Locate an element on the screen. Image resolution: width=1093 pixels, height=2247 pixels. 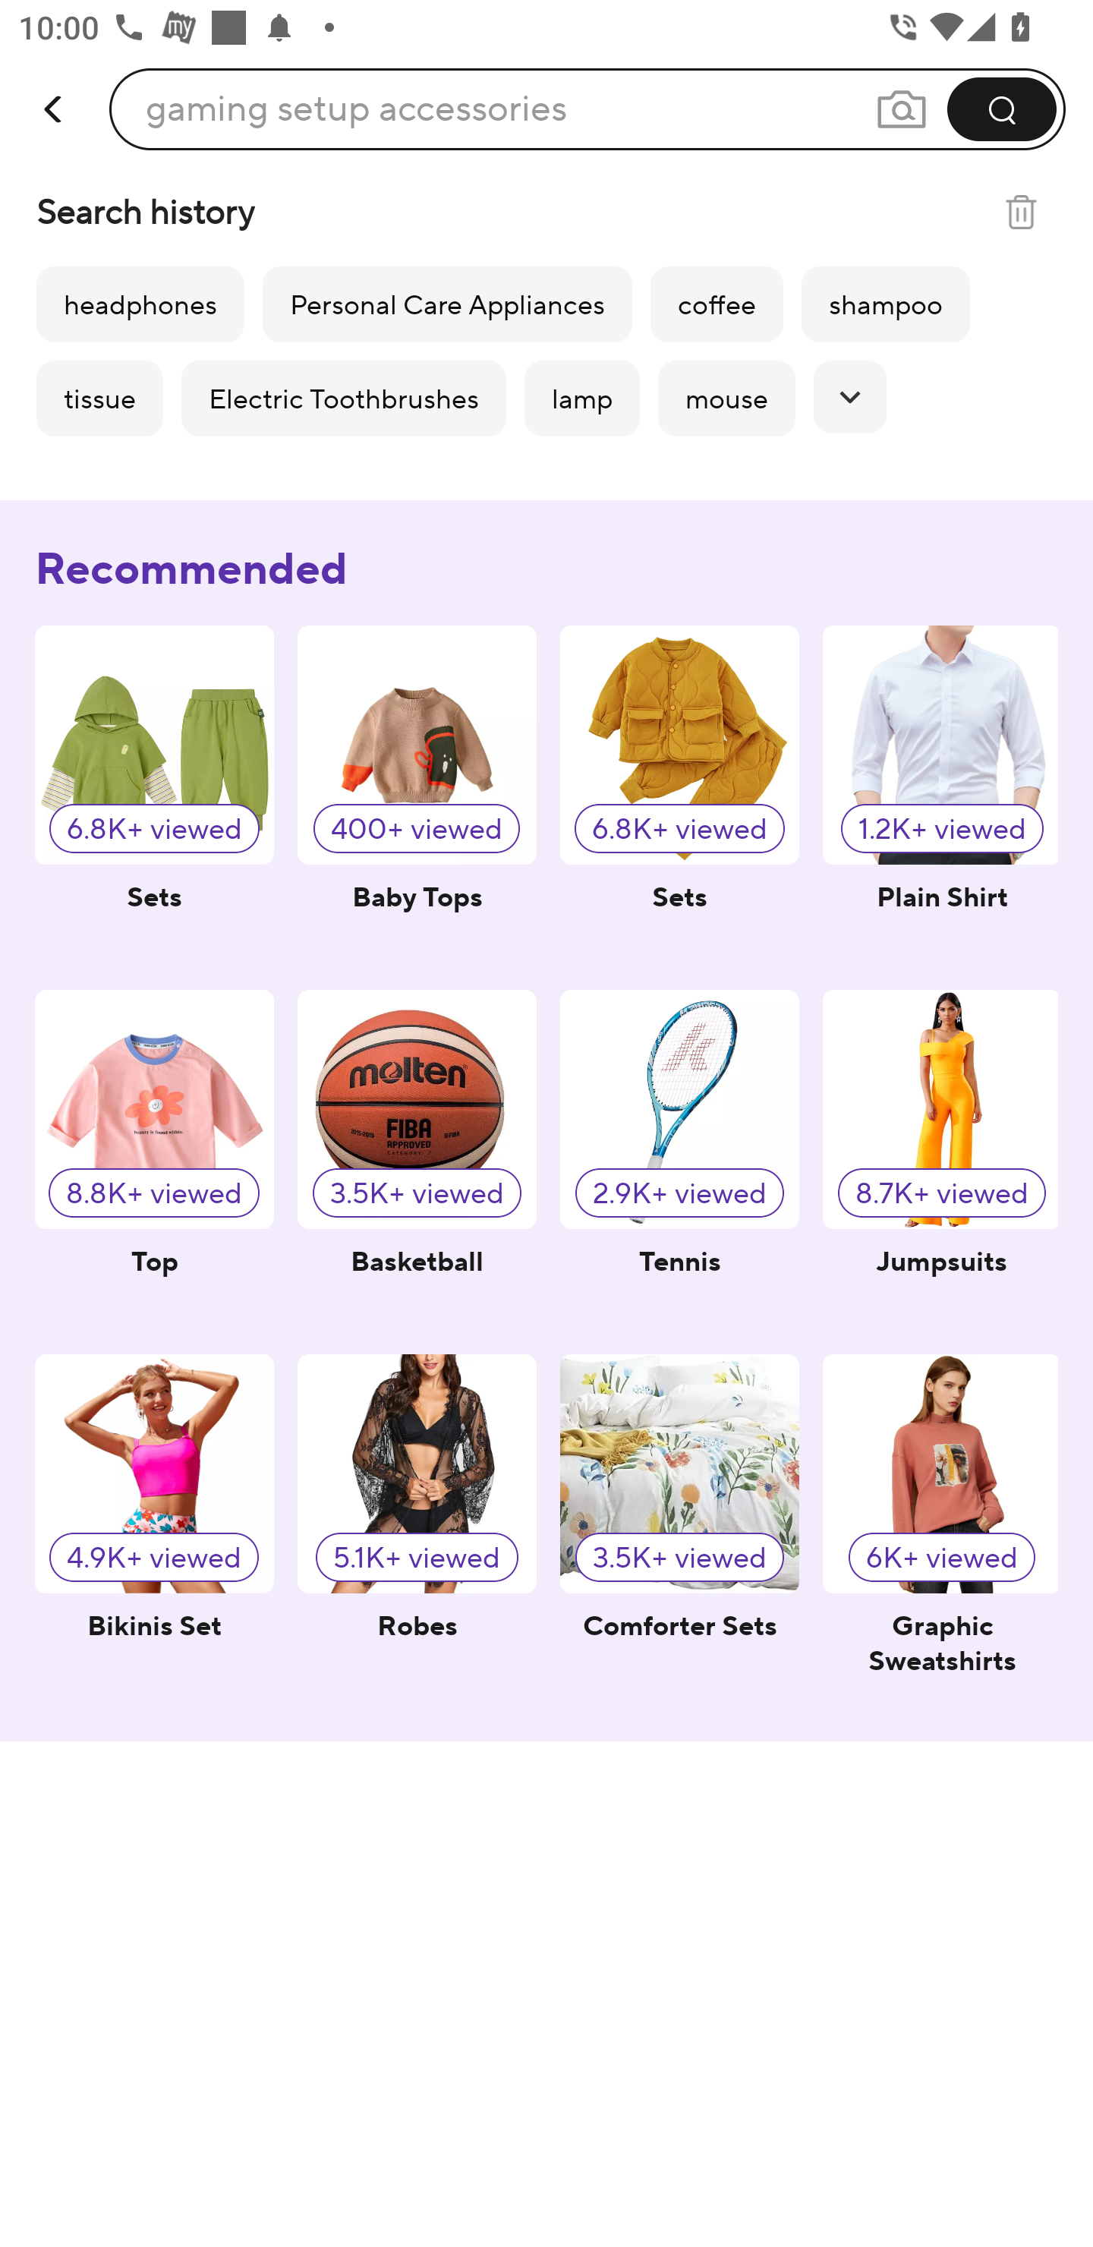
1.2K+ viewed Plain Shirt is located at coordinates (940, 795).